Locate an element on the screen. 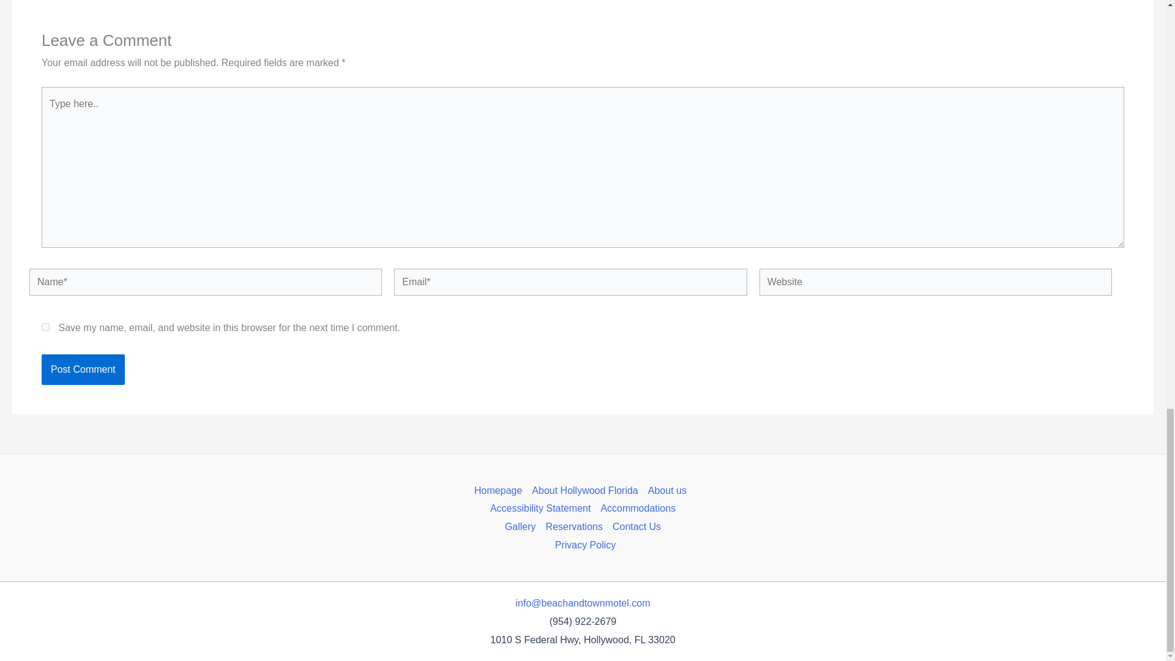 Image resolution: width=1175 pixels, height=661 pixels. Post Comment is located at coordinates (83, 369).